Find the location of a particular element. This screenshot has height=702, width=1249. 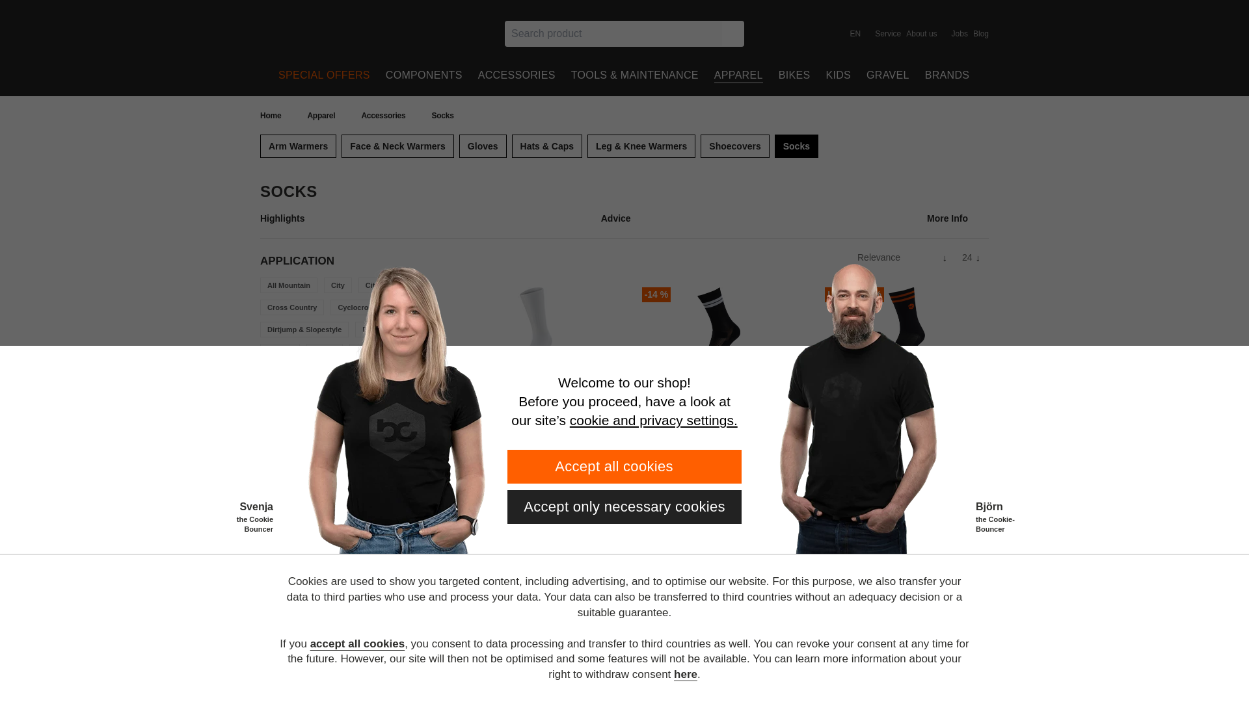

green is located at coordinates (329, 467).